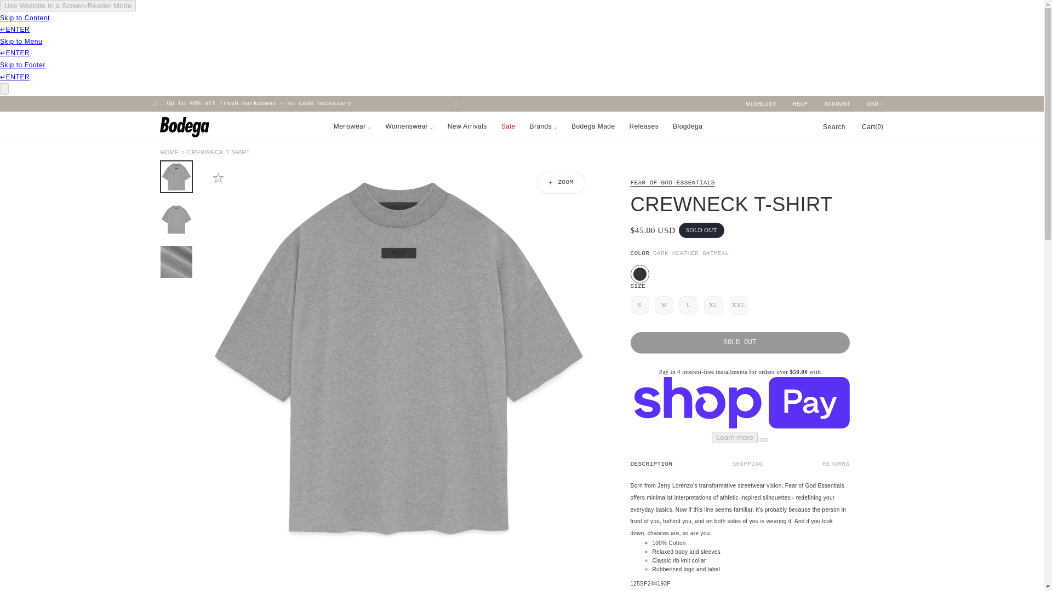 This screenshot has height=591, width=1052. Describe the element at coordinates (761, 104) in the screenshot. I see `WISHLIST` at that location.